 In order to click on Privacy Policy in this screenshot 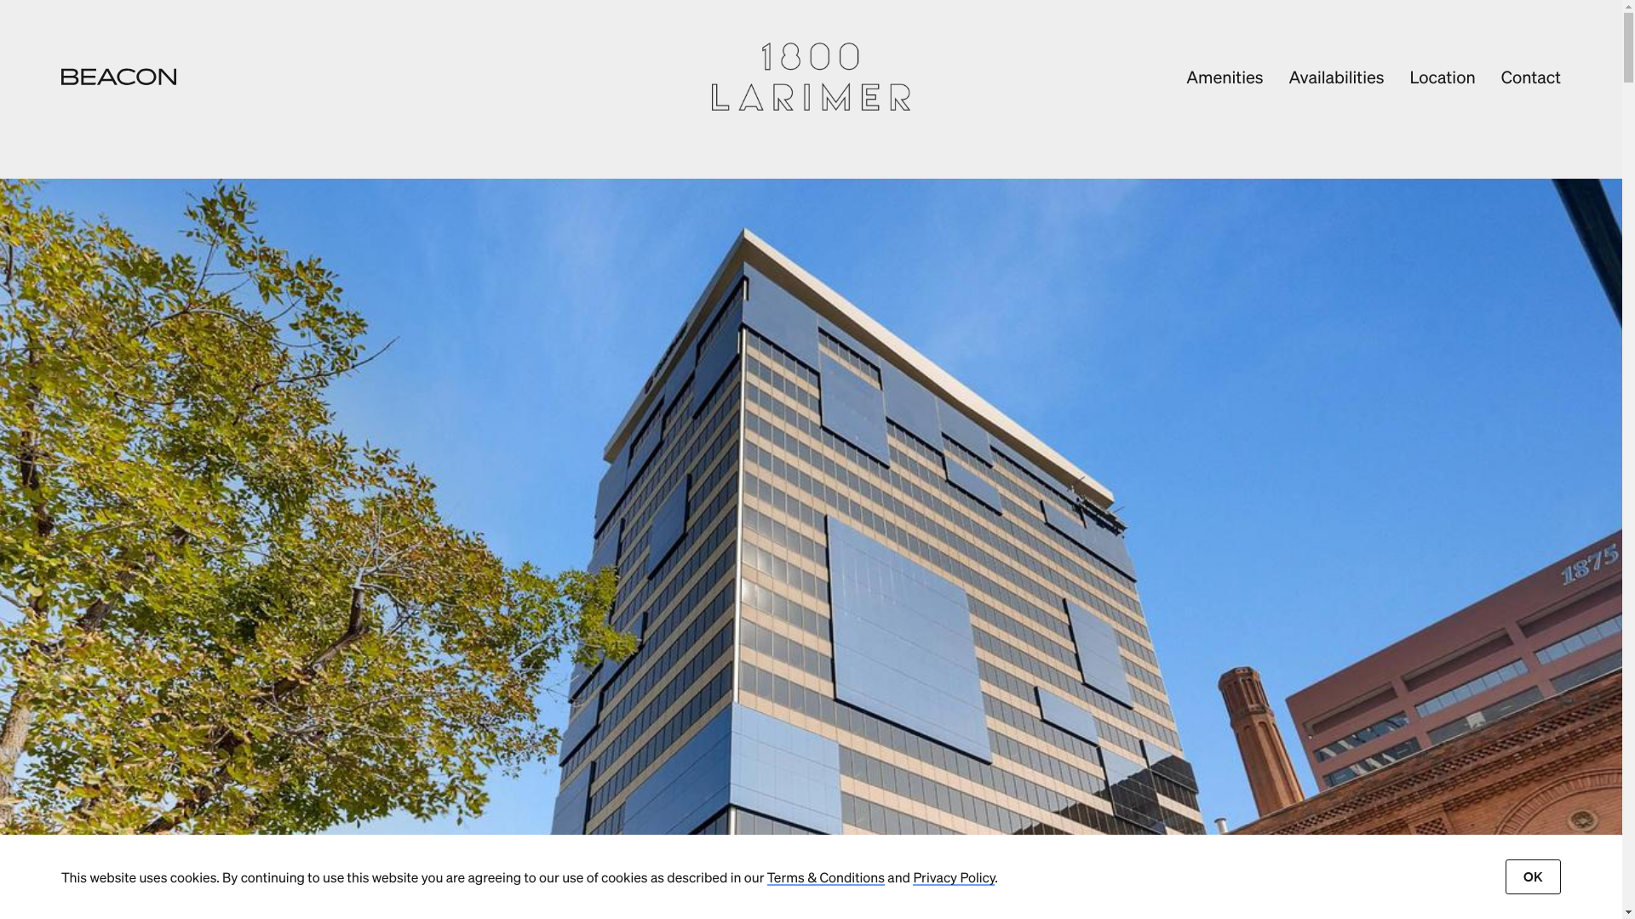, I will do `click(954, 876)`.